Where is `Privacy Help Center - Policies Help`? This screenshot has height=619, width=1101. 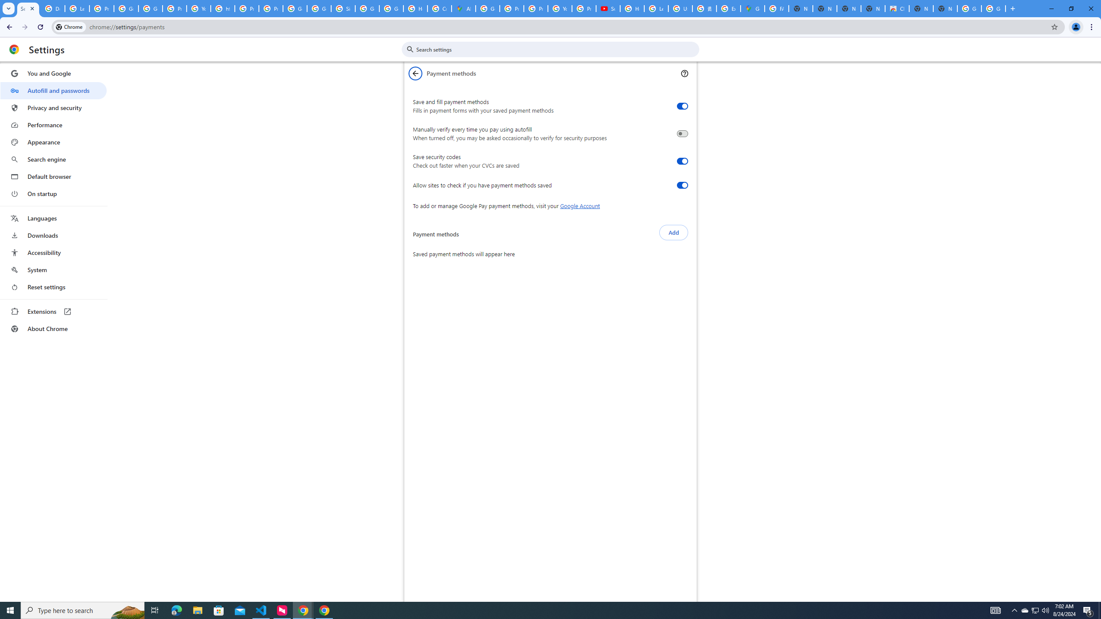 Privacy Help Center - Policies Help is located at coordinates (535, 9).